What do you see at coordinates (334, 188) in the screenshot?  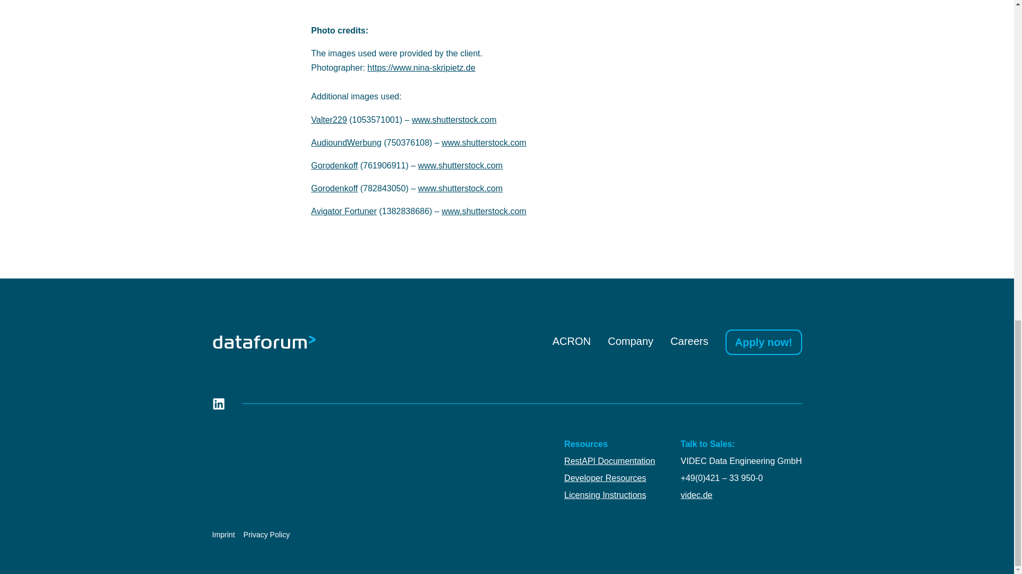 I see `Gorodenkoff` at bounding box center [334, 188].